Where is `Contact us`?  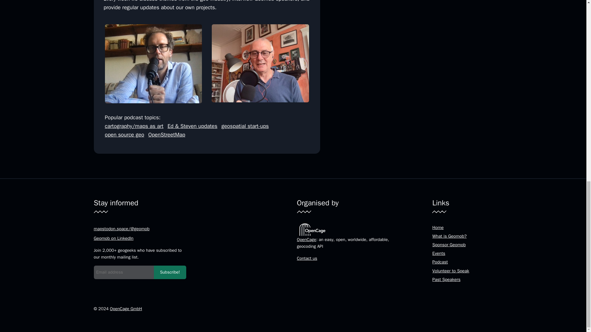
Contact us is located at coordinates (307, 258).